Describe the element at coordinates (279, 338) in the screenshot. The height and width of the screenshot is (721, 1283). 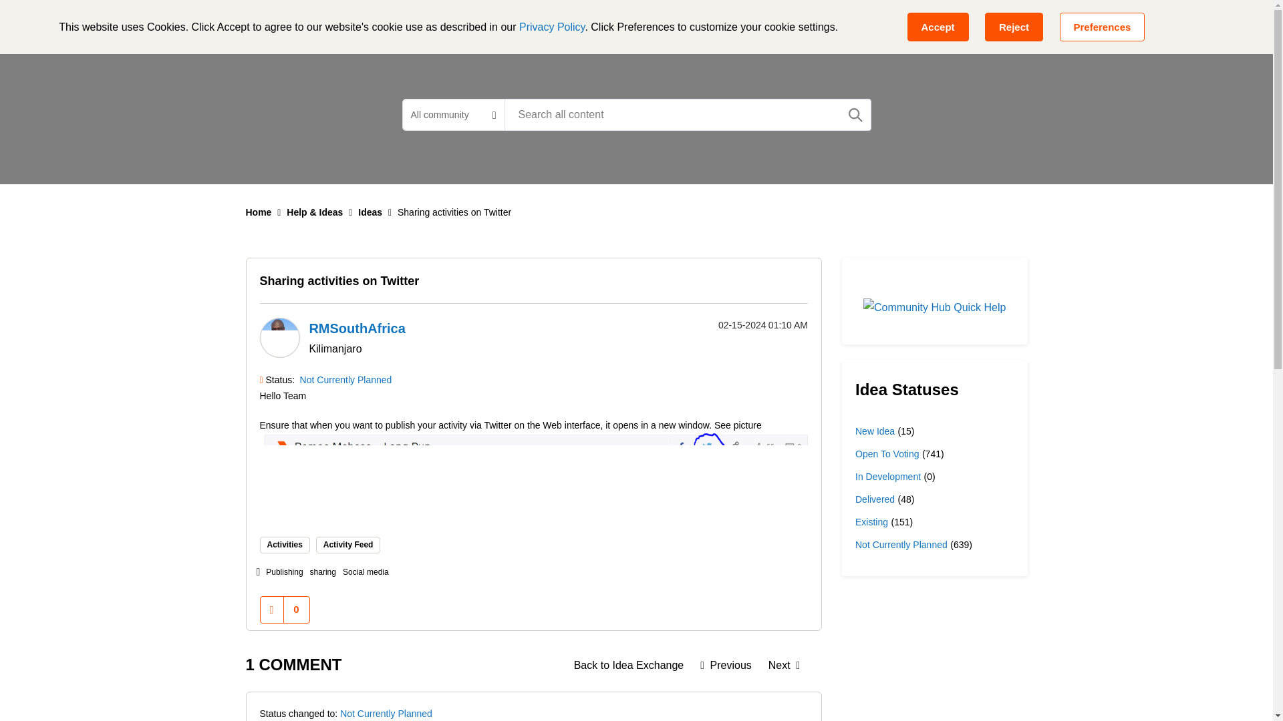
I see `RMSouthAfrica` at that location.